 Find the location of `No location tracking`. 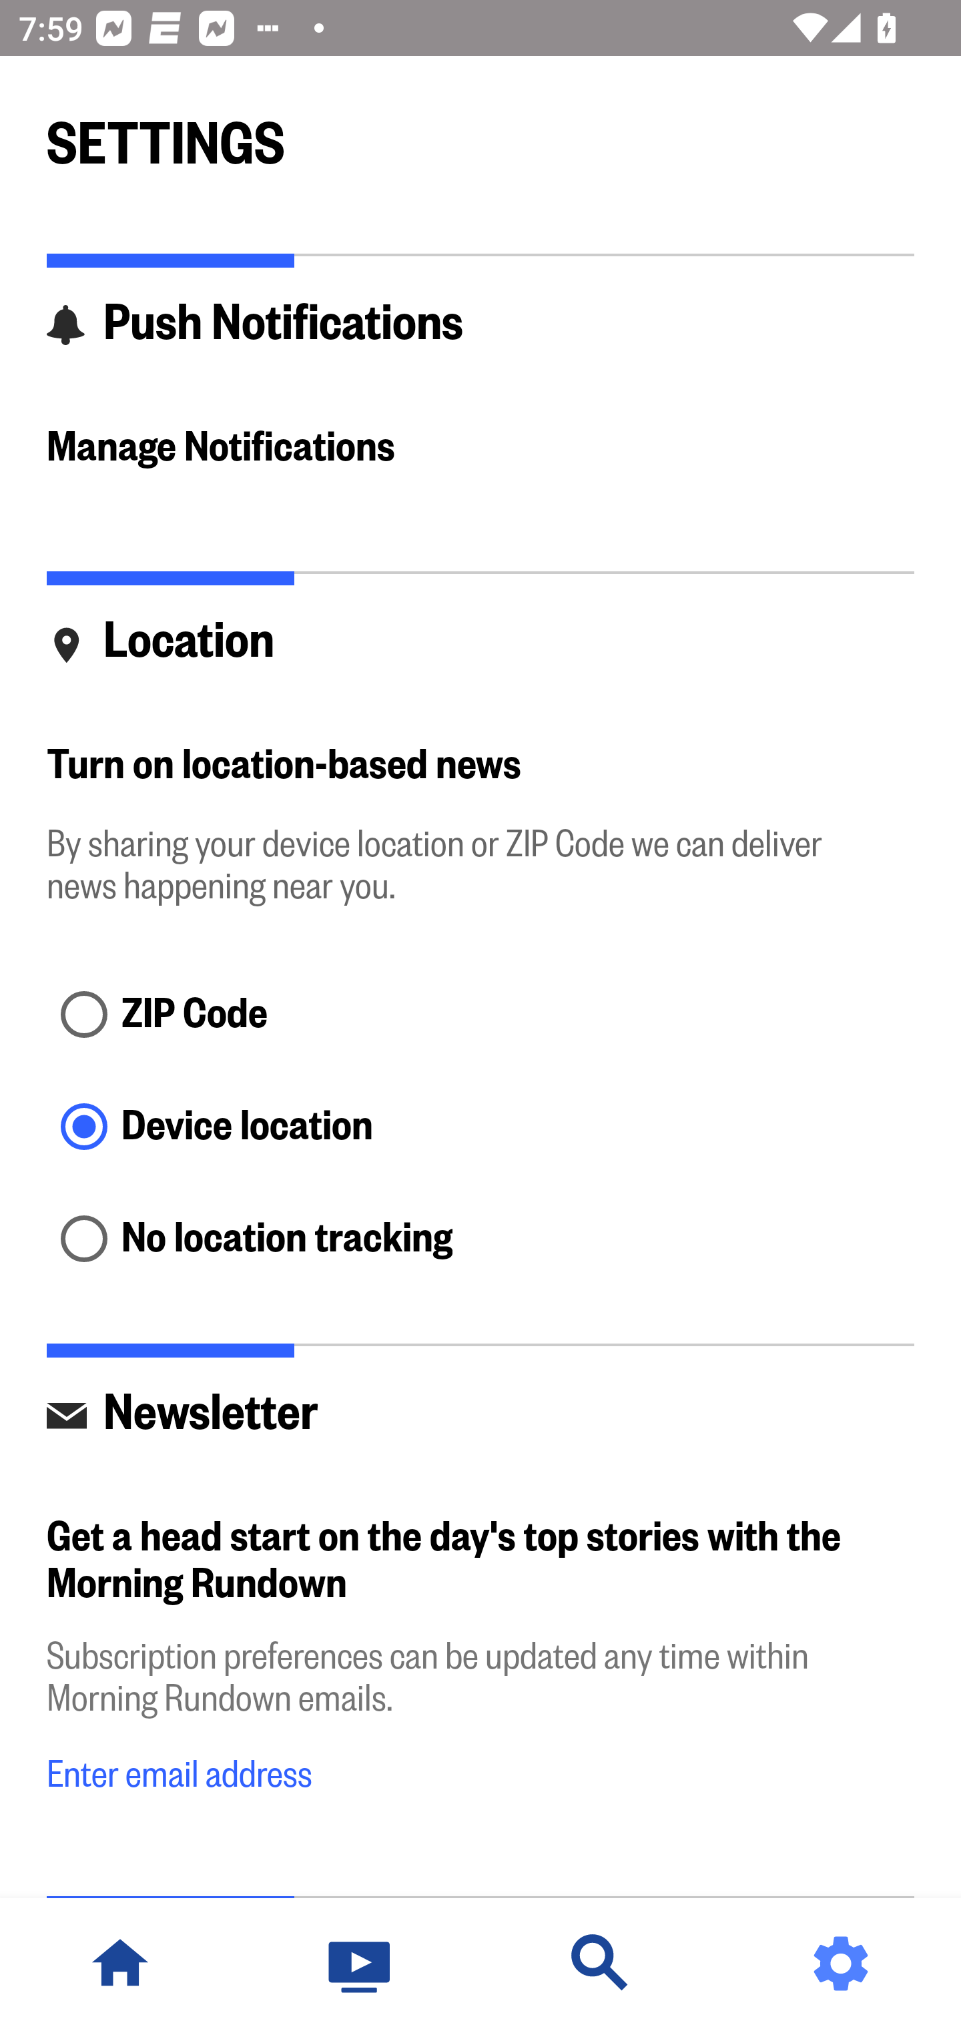

No location tracking is located at coordinates (480, 1240).